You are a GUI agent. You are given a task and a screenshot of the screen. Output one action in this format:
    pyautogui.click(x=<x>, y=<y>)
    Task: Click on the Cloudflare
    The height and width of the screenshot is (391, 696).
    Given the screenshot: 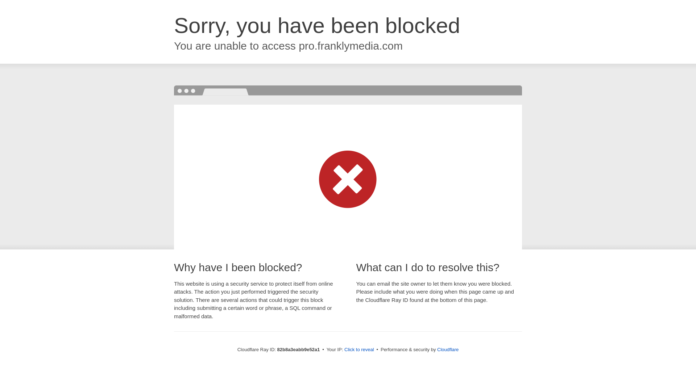 What is the action you would take?
    pyautogui.click(x=448, y=350)
    